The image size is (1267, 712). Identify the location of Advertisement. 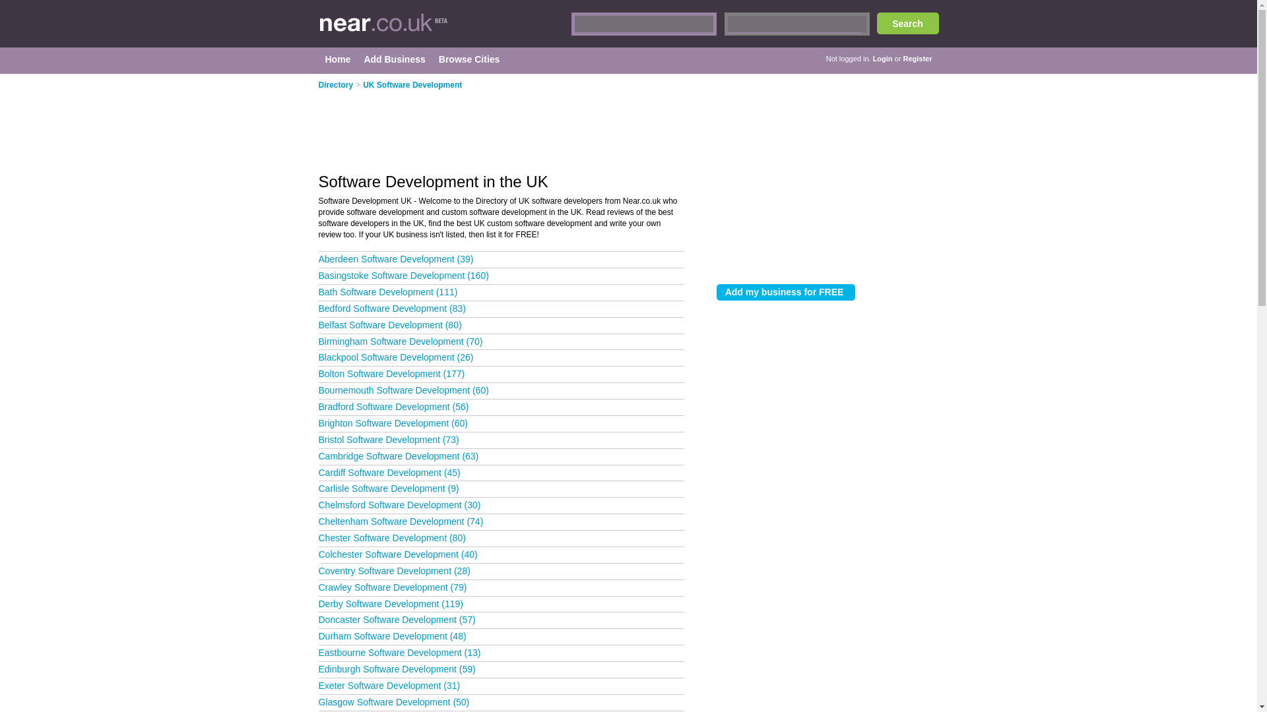
(828, 169).